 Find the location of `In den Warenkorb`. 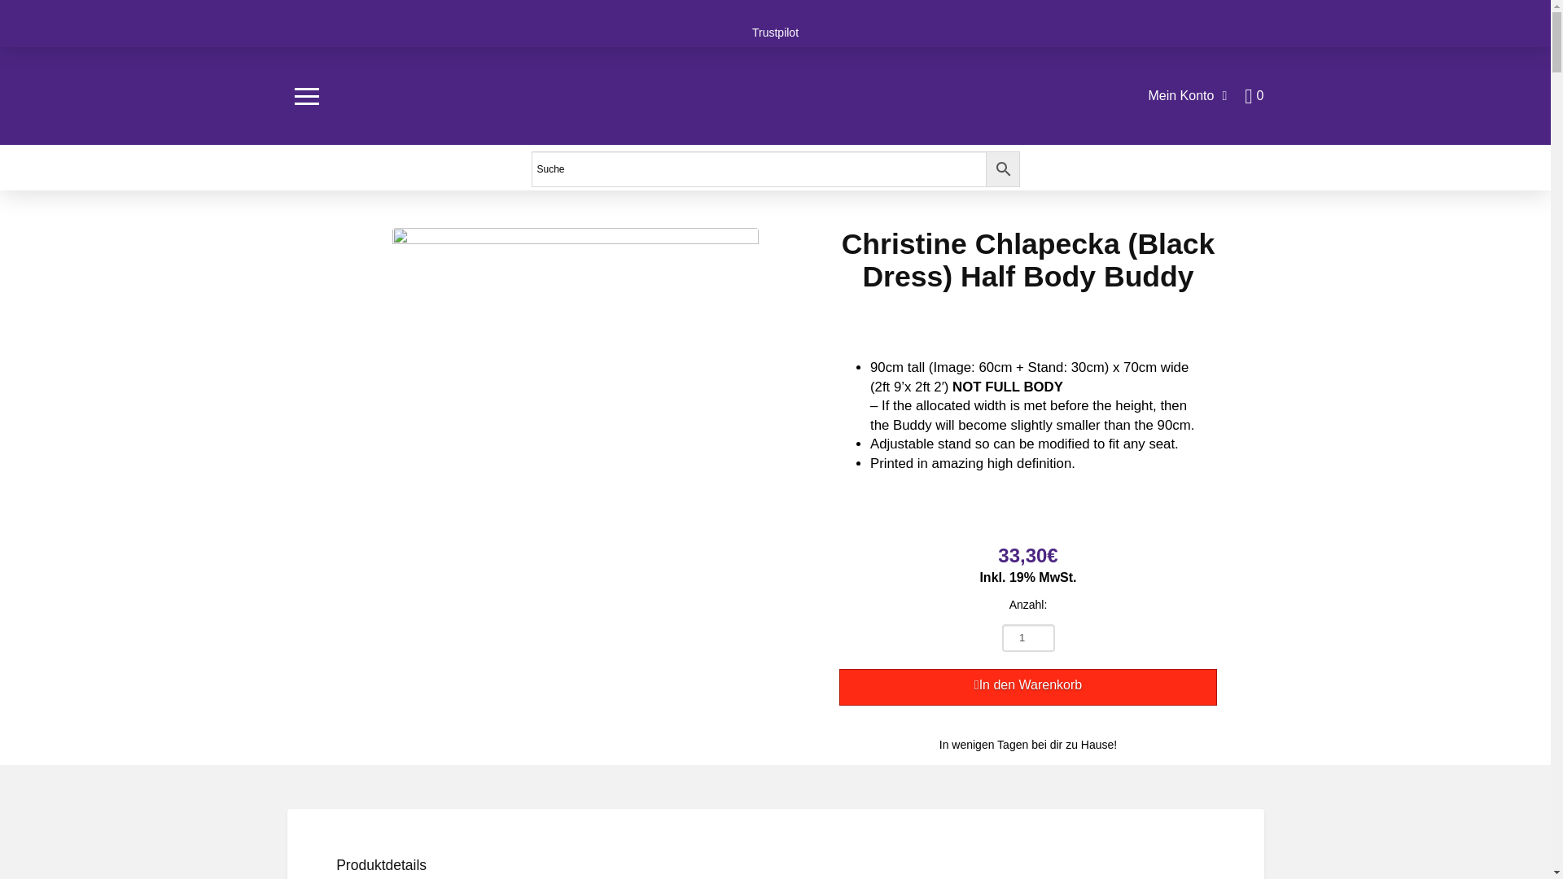

In den Warenkorb is located at coordinates (1027, 687).